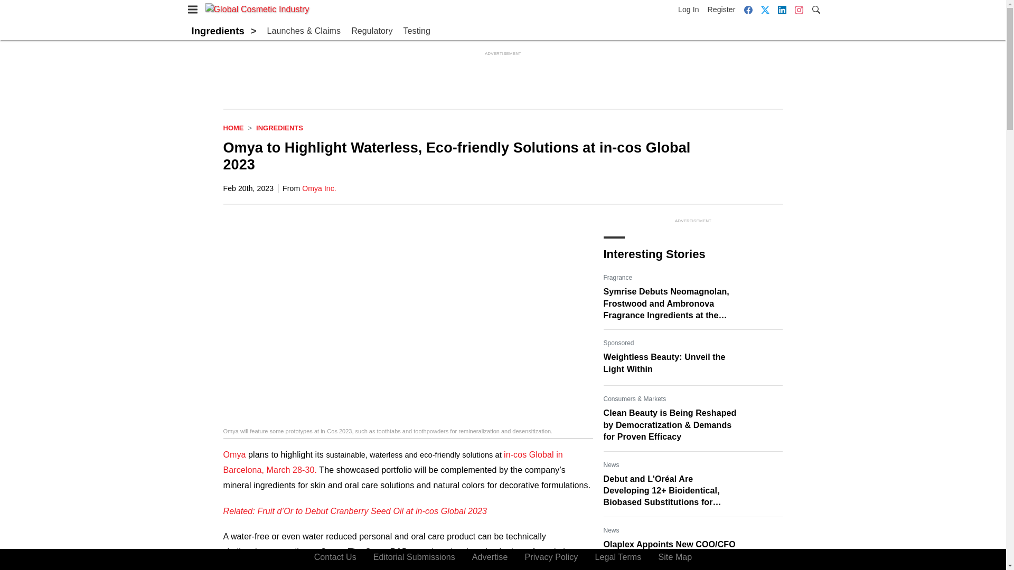 The height and width of the screenshot is (570, 1014). I want to click on Ingredients, so click(280, 128).